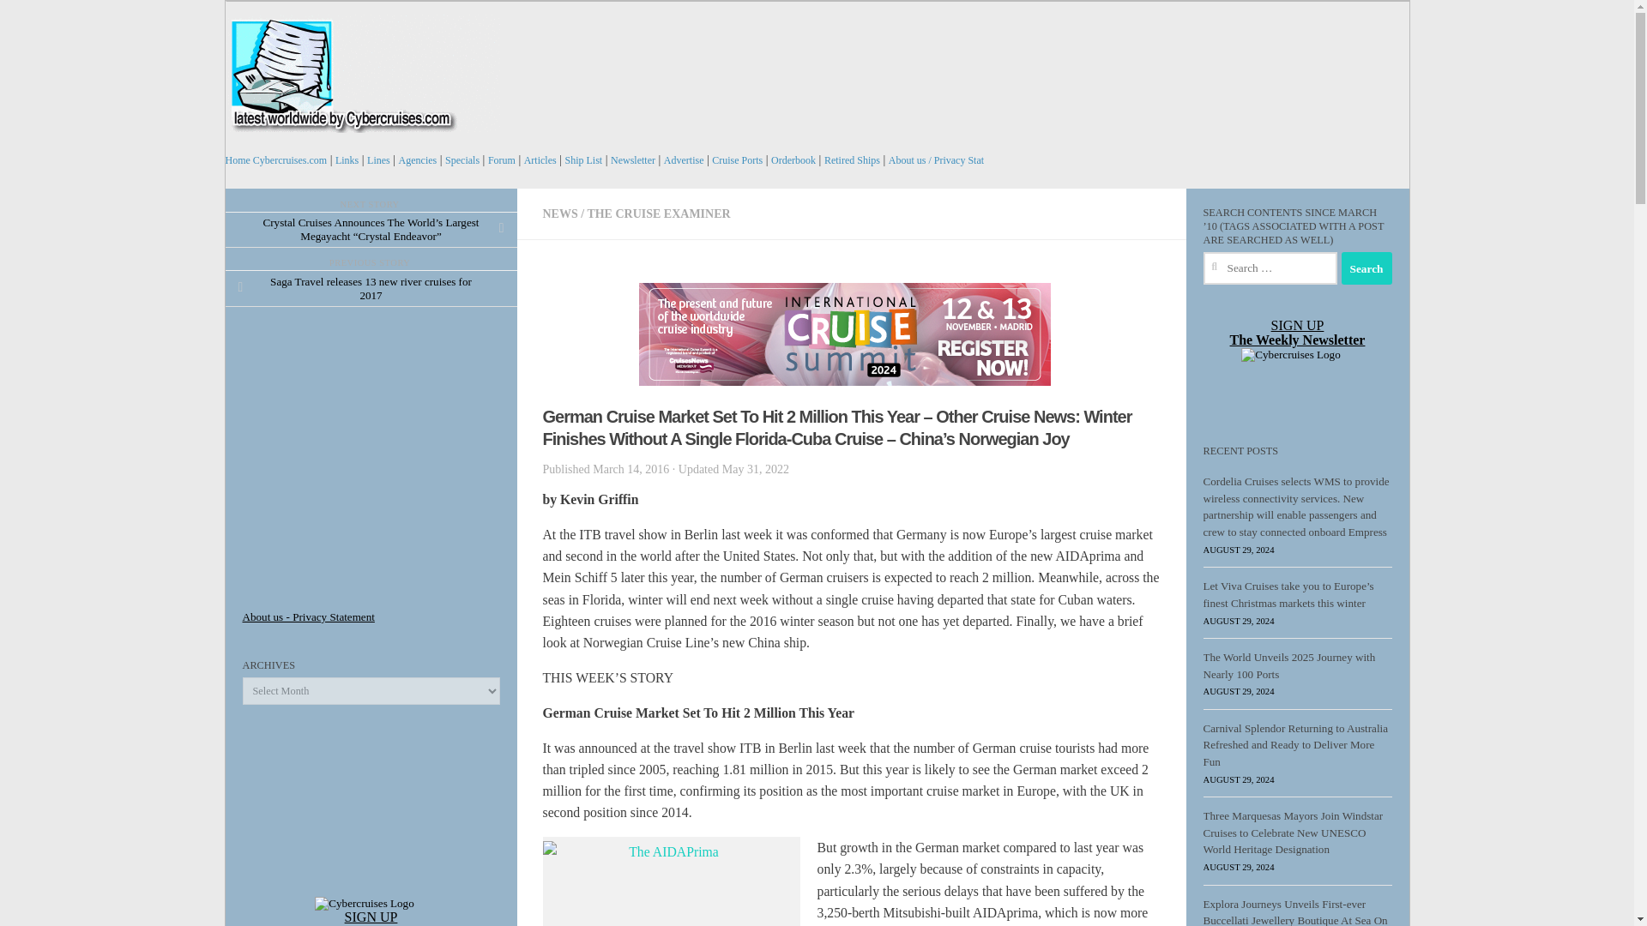 The width and height of the screenshot is (1647, 926). I want to click on Skip to content, so click(287, 23).